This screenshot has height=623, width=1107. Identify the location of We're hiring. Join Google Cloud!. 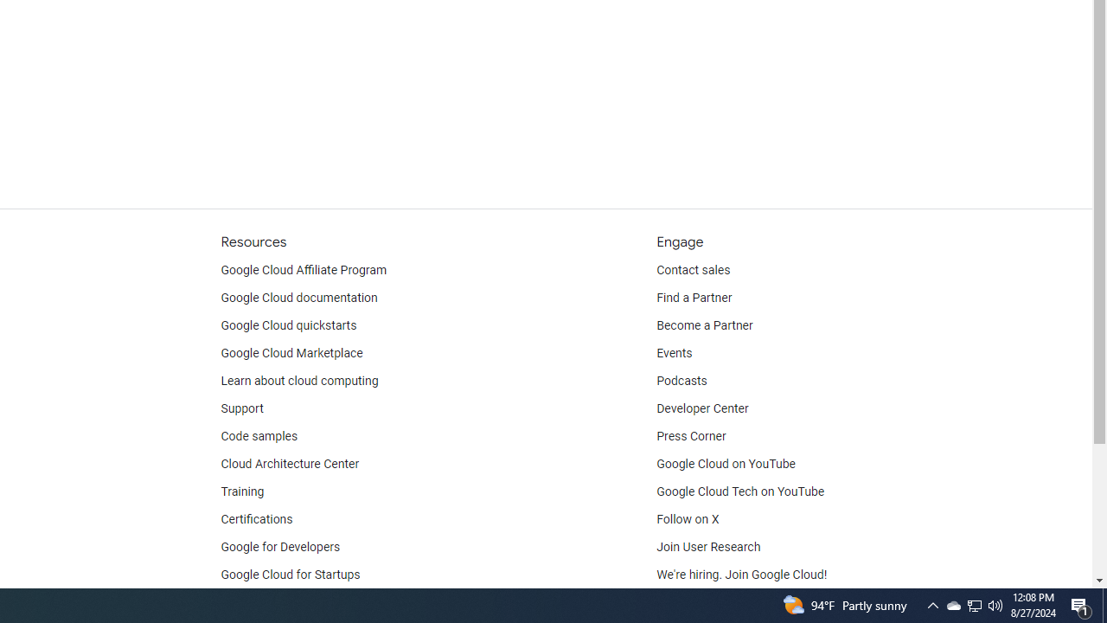
(742, 575).